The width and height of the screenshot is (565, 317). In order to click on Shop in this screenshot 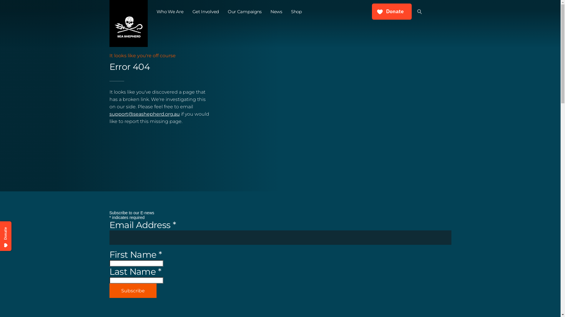, I will do `click(297, 12)`.